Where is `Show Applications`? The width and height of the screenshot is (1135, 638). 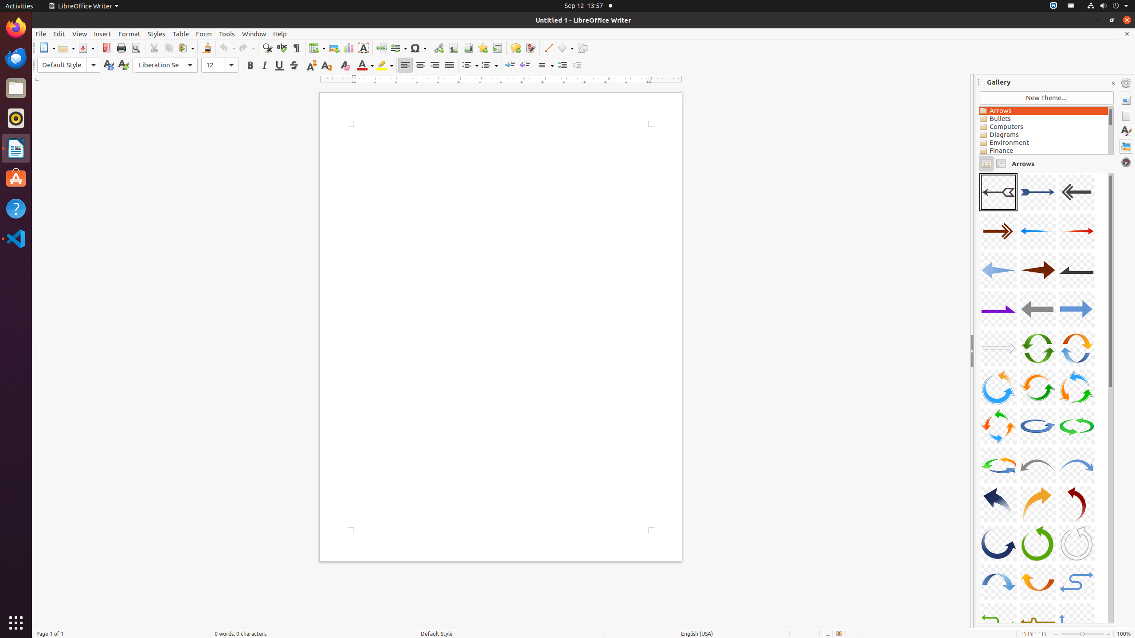 Show Applications is located at coordinates (16, 623).